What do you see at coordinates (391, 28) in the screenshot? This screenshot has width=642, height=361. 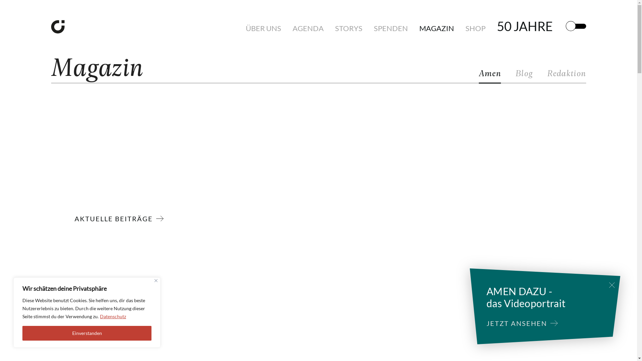 I see `SPENDEN` at bounding box center [391, 28].